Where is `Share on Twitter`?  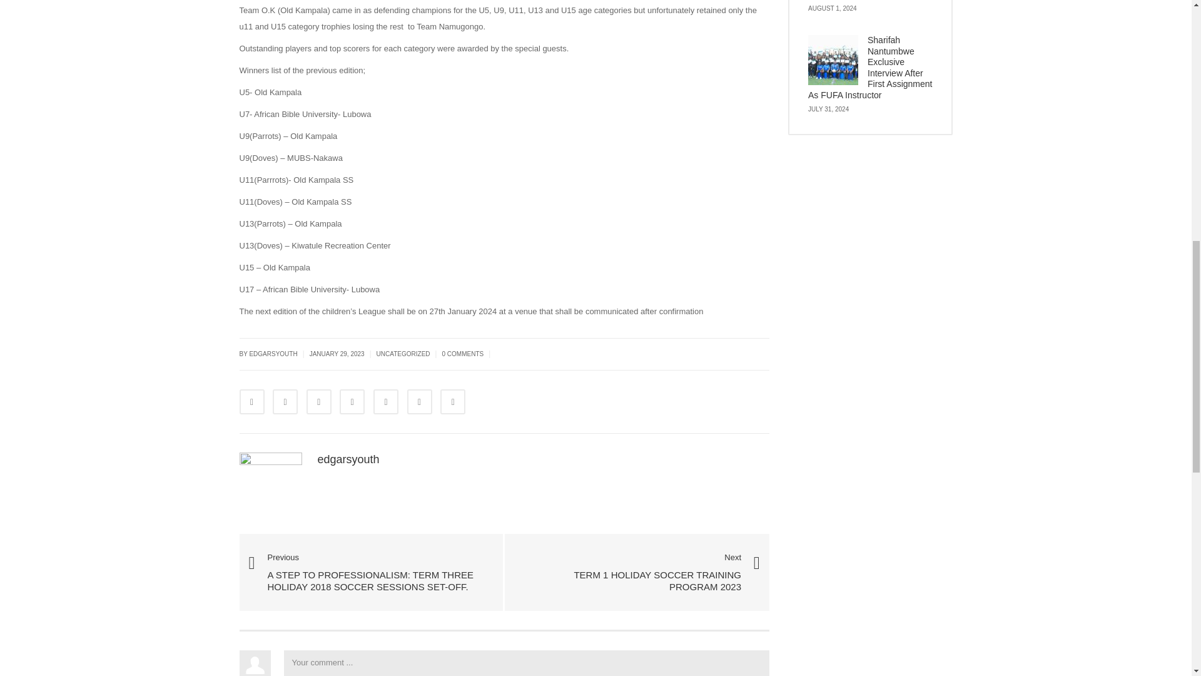 Share on Twitter is located at coordinates (285, 402).